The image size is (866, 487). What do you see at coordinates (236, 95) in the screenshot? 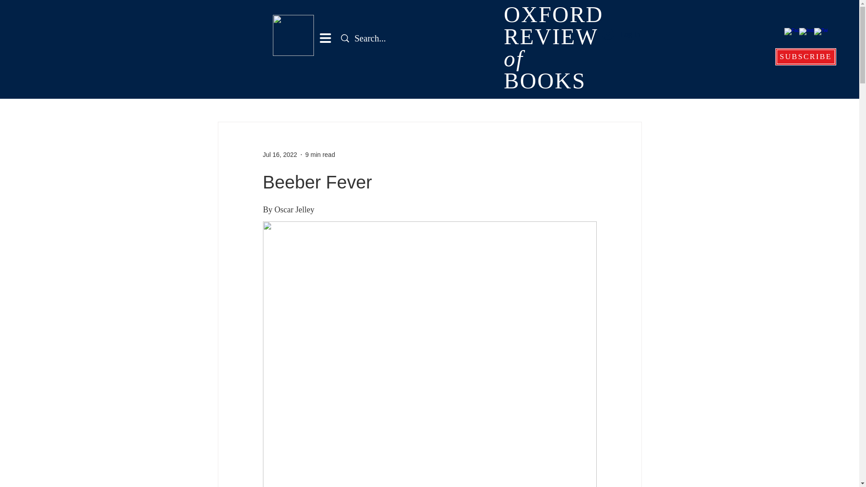
I see `INTERVIEWS` at bounding box center [236, 95].